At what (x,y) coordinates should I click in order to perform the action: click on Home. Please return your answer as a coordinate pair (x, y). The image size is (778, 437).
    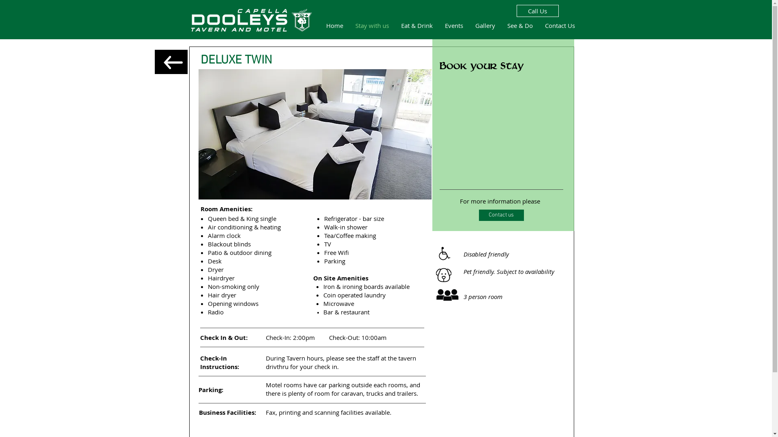
    Looking at the image, I should click on (335, 25).